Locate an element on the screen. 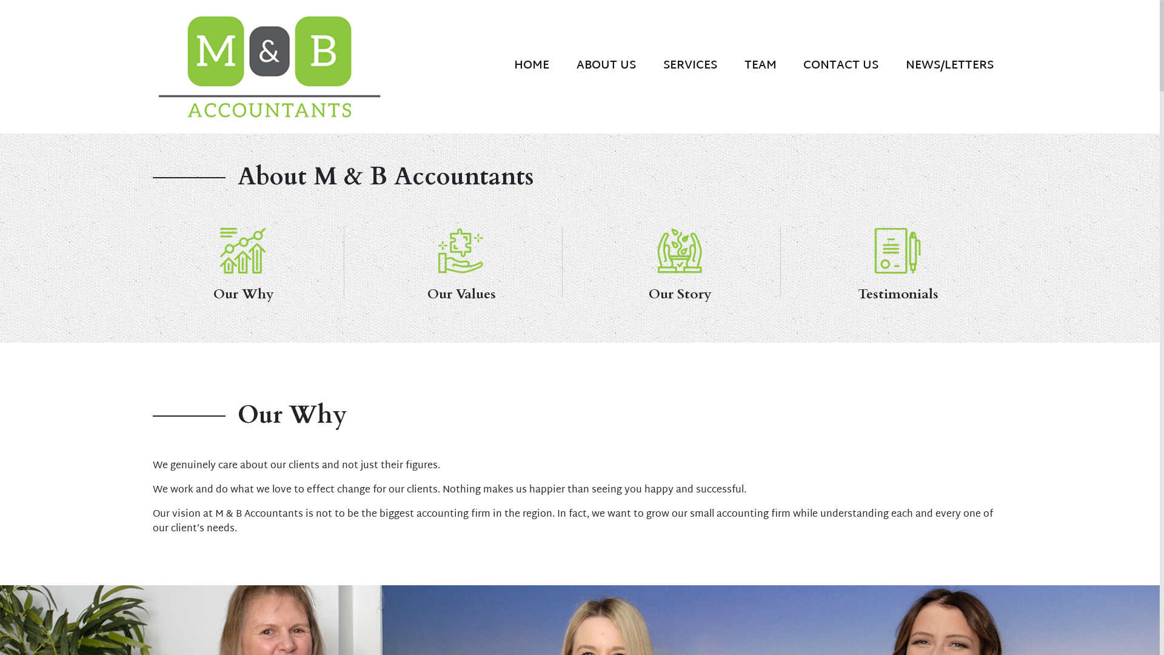 The height and width of the screenshot is (655, 1164). Our Story is located at coordinates (680, 262).